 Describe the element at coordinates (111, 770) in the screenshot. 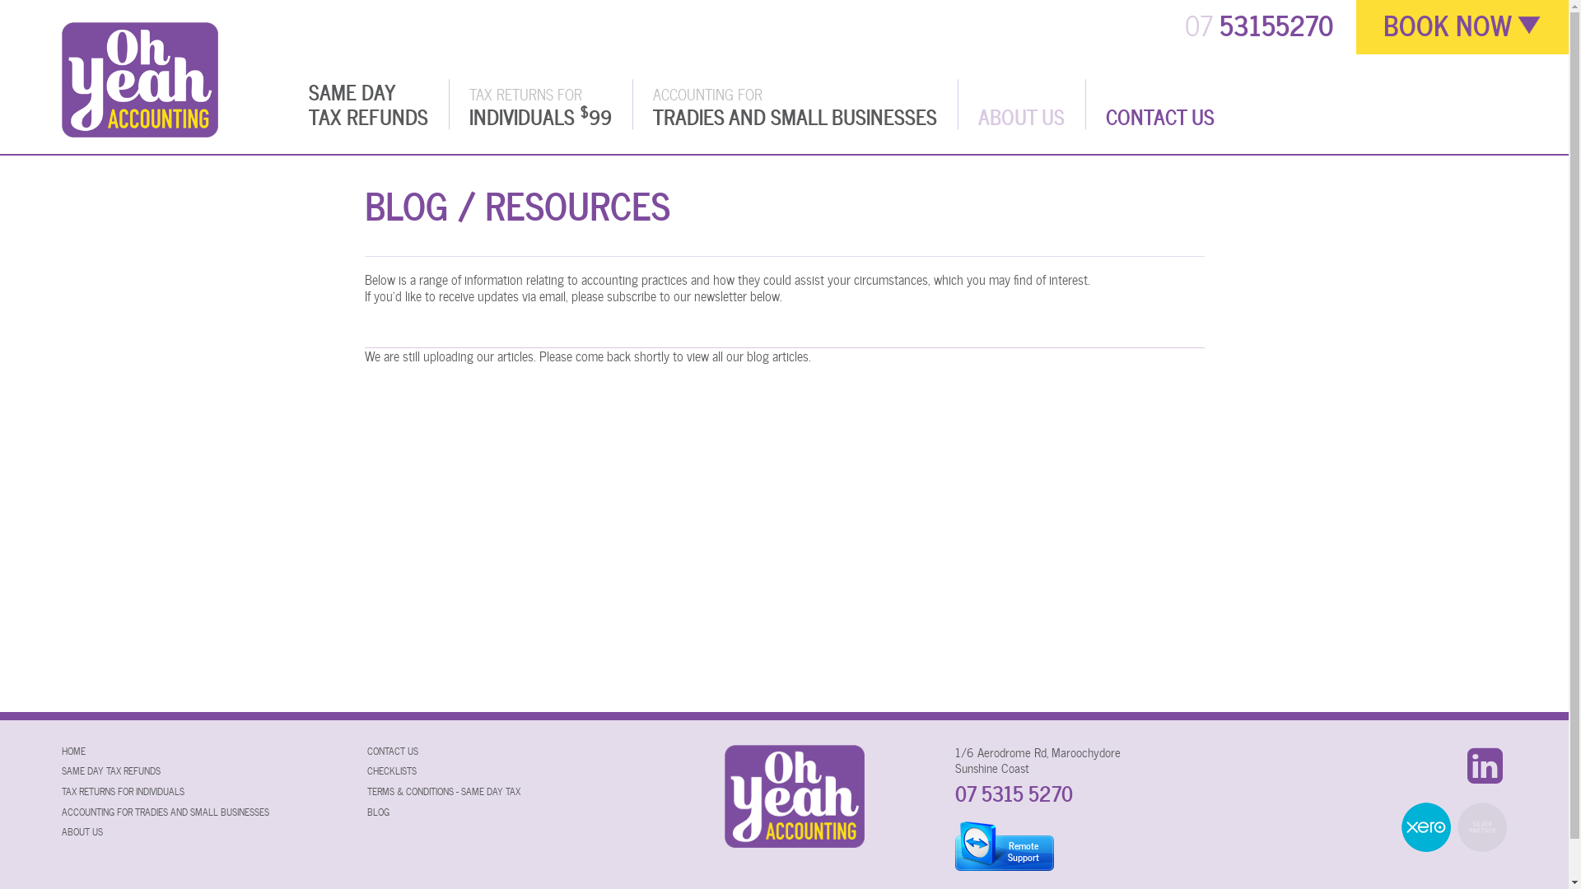

I see `SAME DAY TAX REFUNDS` at that location.